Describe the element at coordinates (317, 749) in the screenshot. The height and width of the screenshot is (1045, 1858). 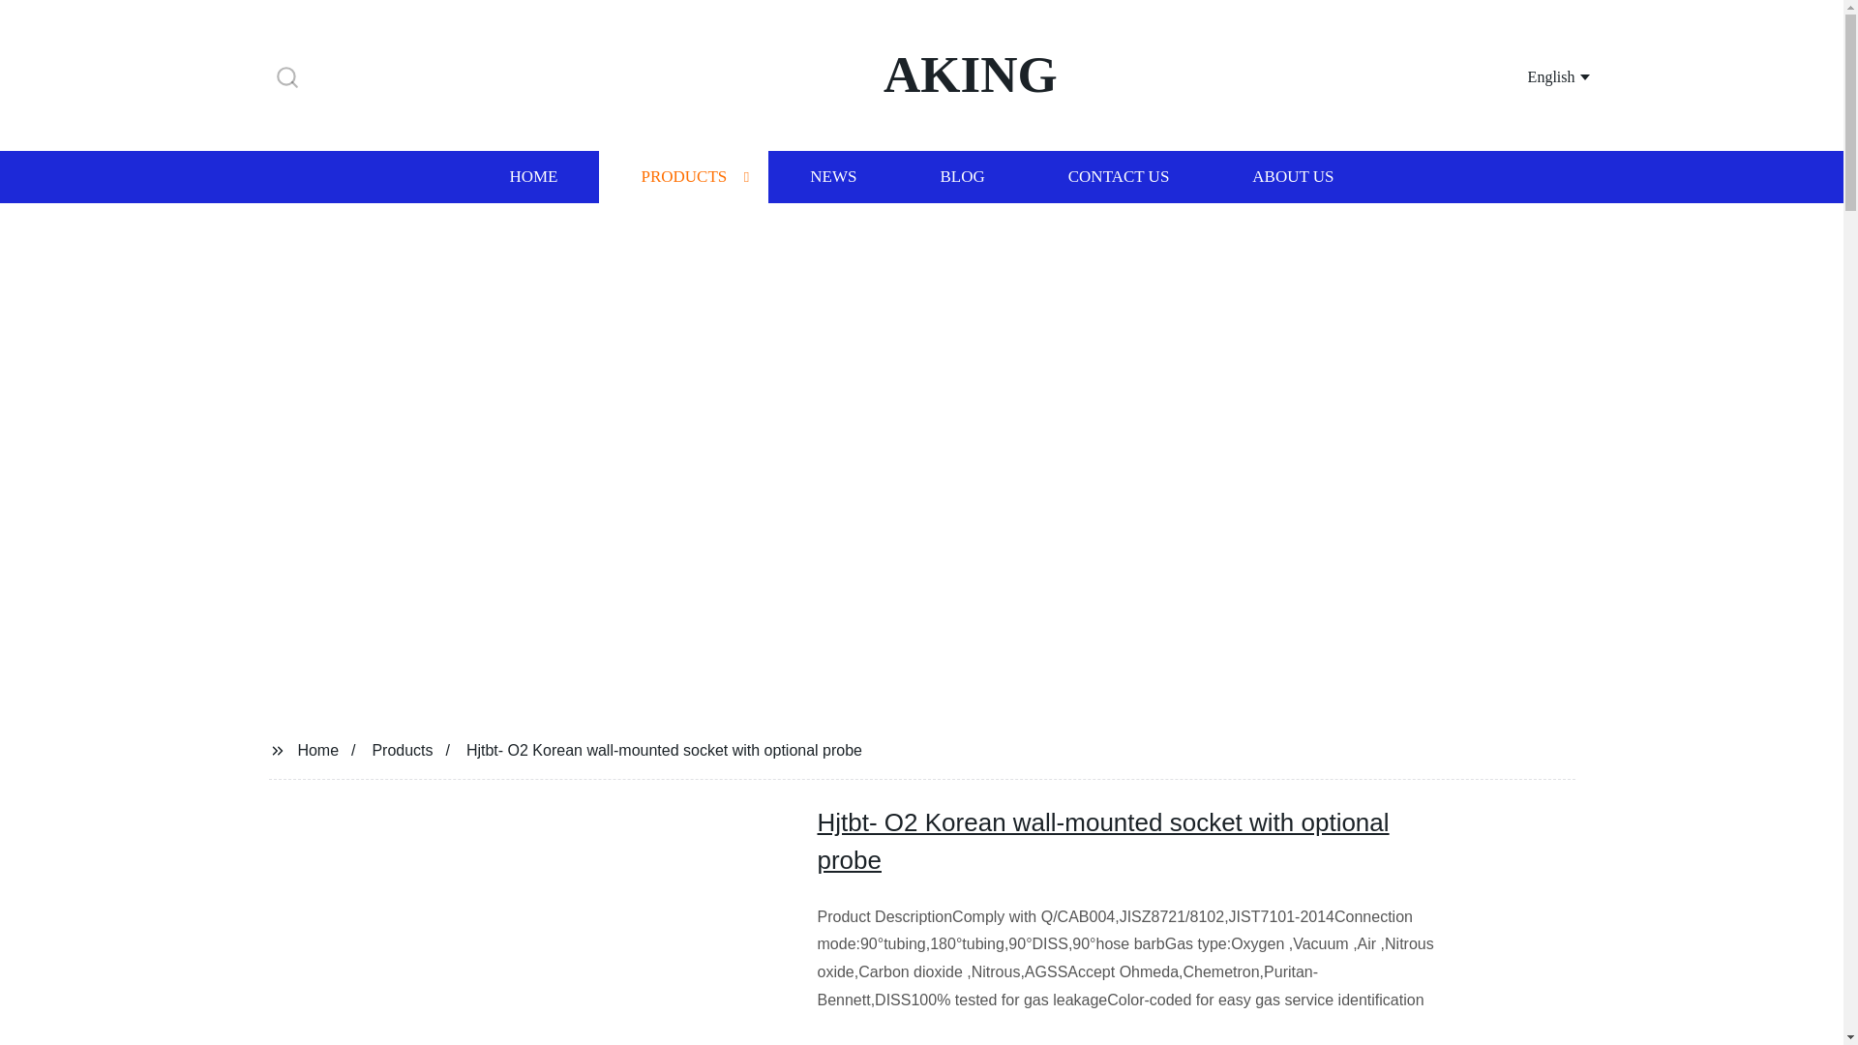
I see `Home` at that location.